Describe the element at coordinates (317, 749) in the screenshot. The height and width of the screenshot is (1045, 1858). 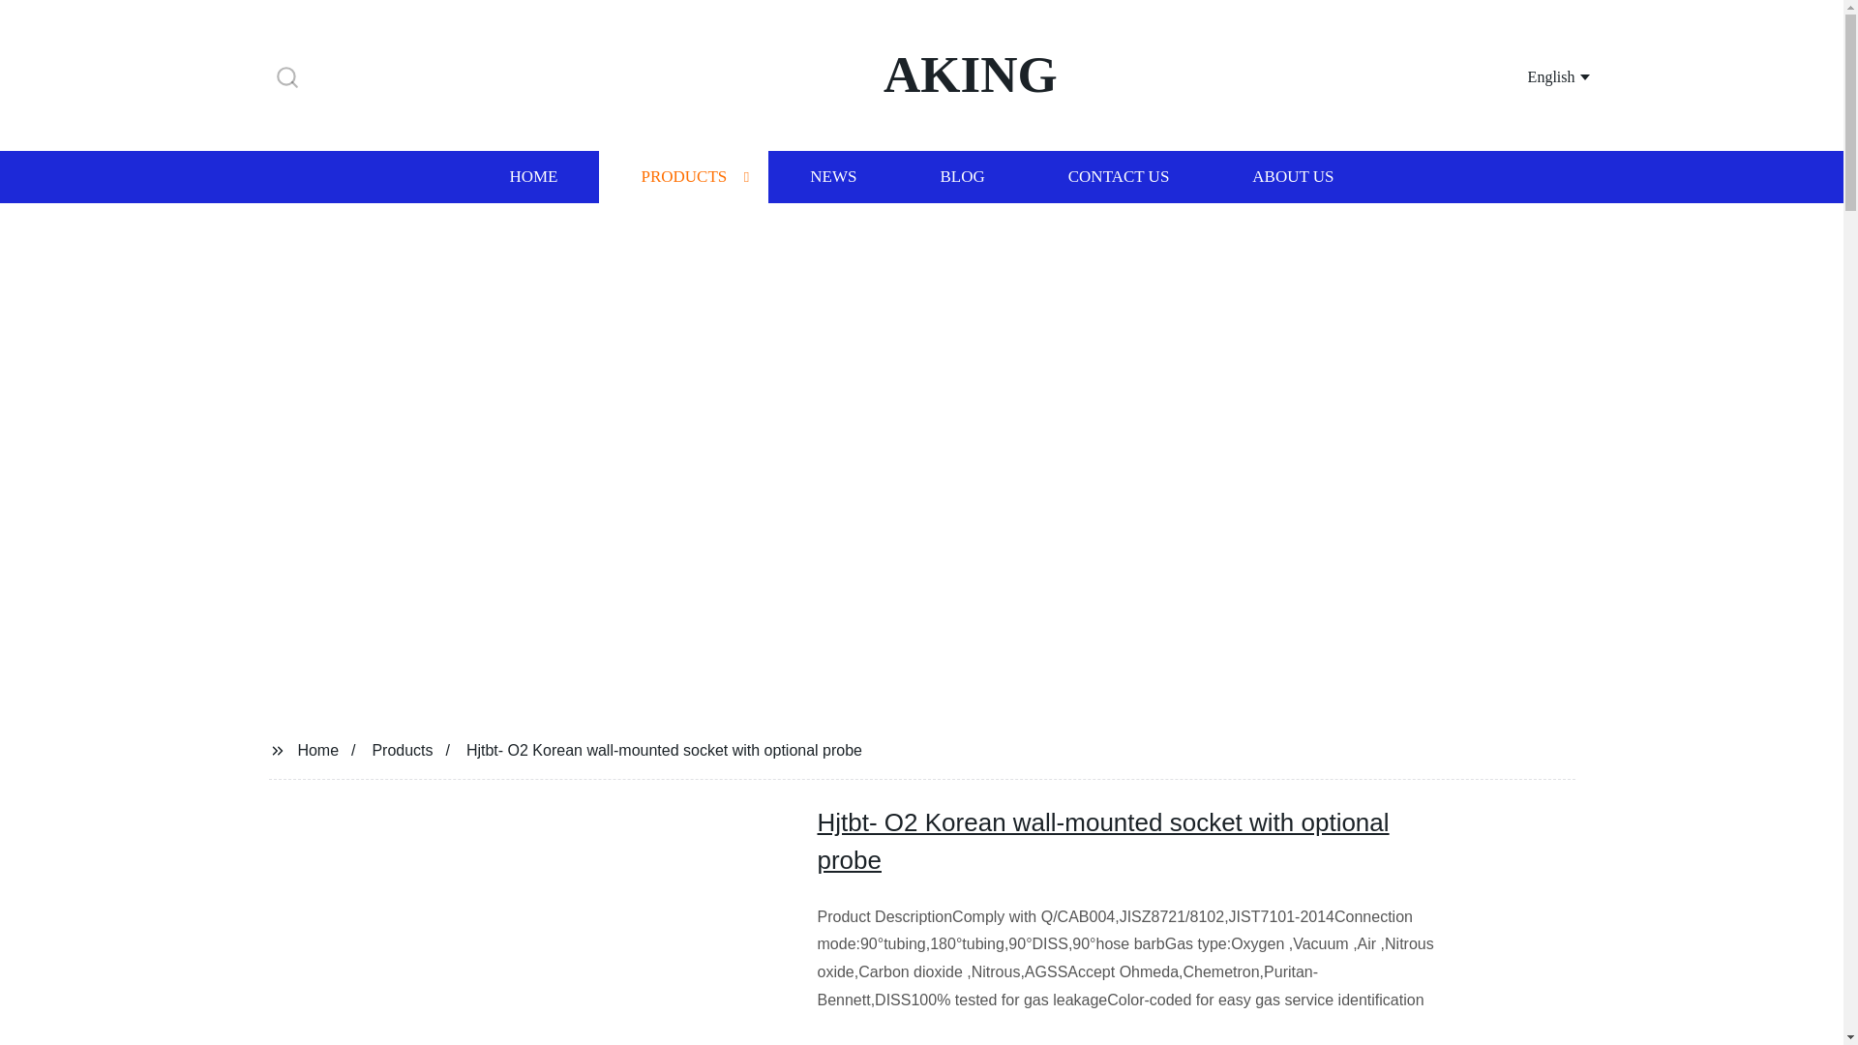
I see `Home` at that location.